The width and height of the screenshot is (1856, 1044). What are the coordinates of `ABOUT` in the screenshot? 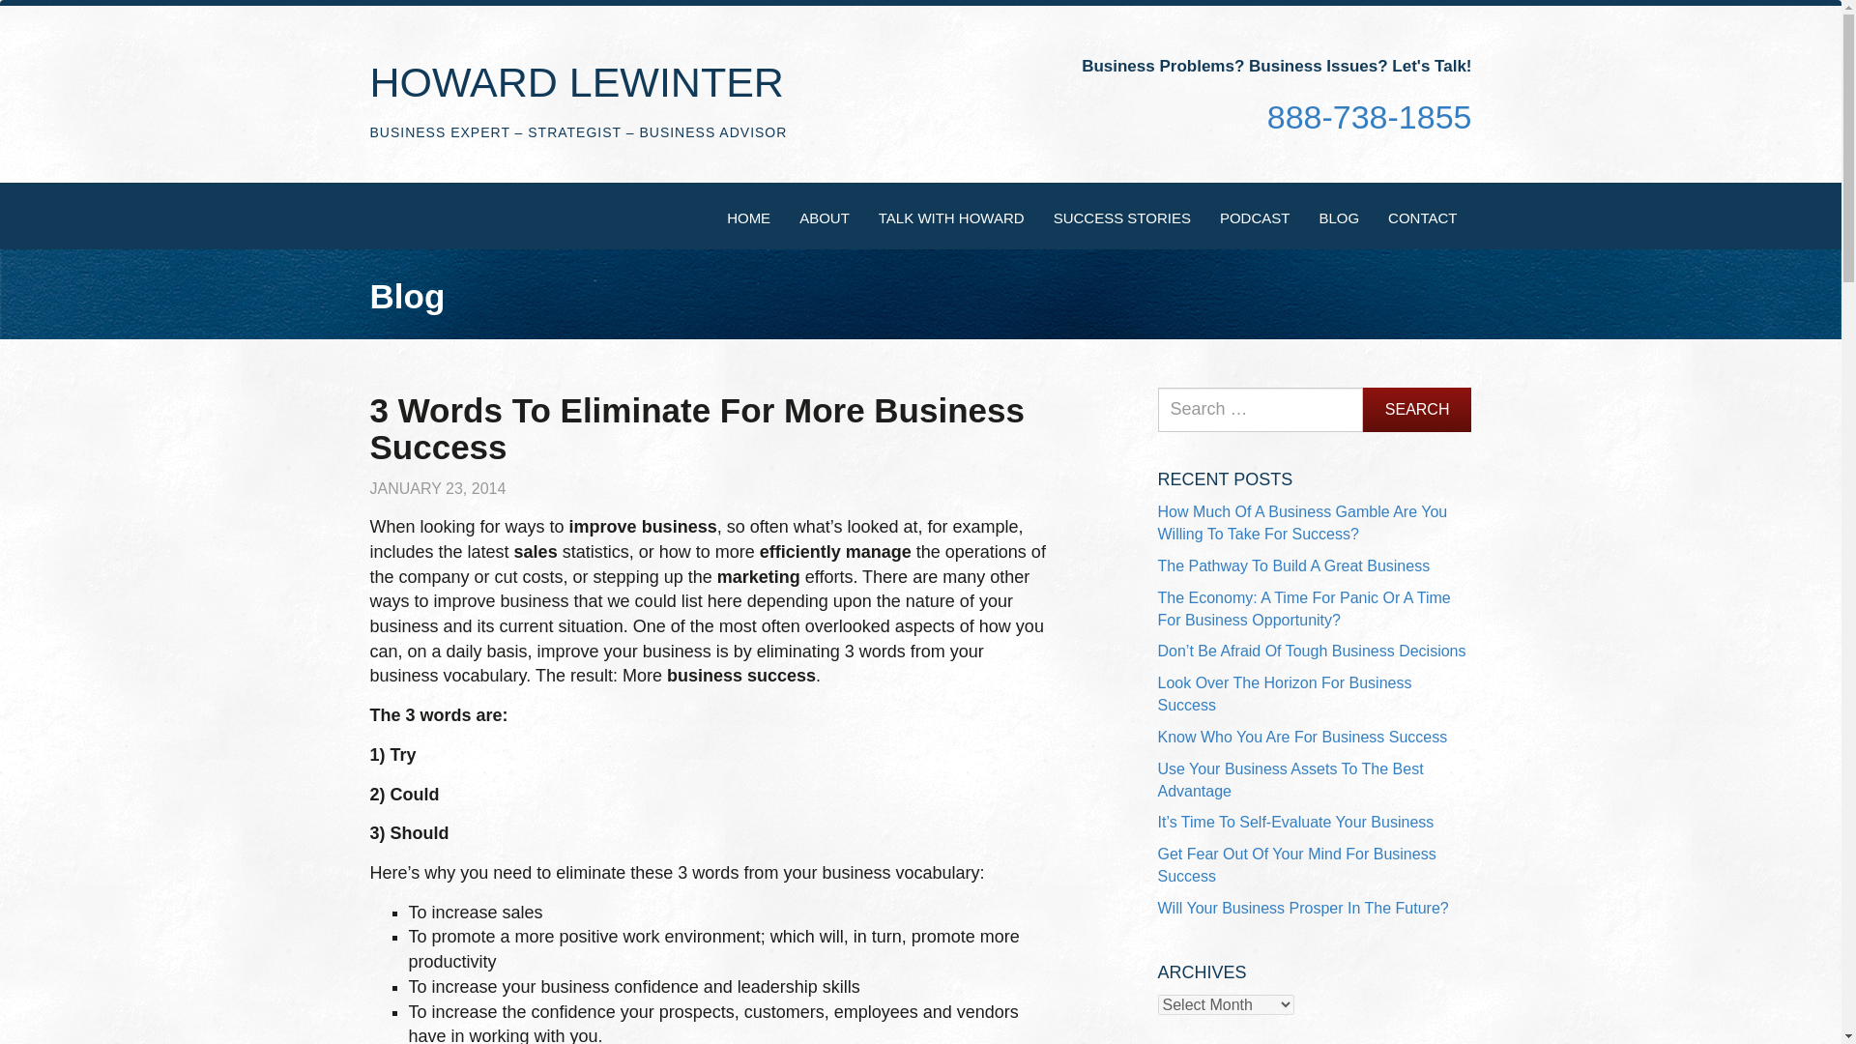 It's located at (825, 217).